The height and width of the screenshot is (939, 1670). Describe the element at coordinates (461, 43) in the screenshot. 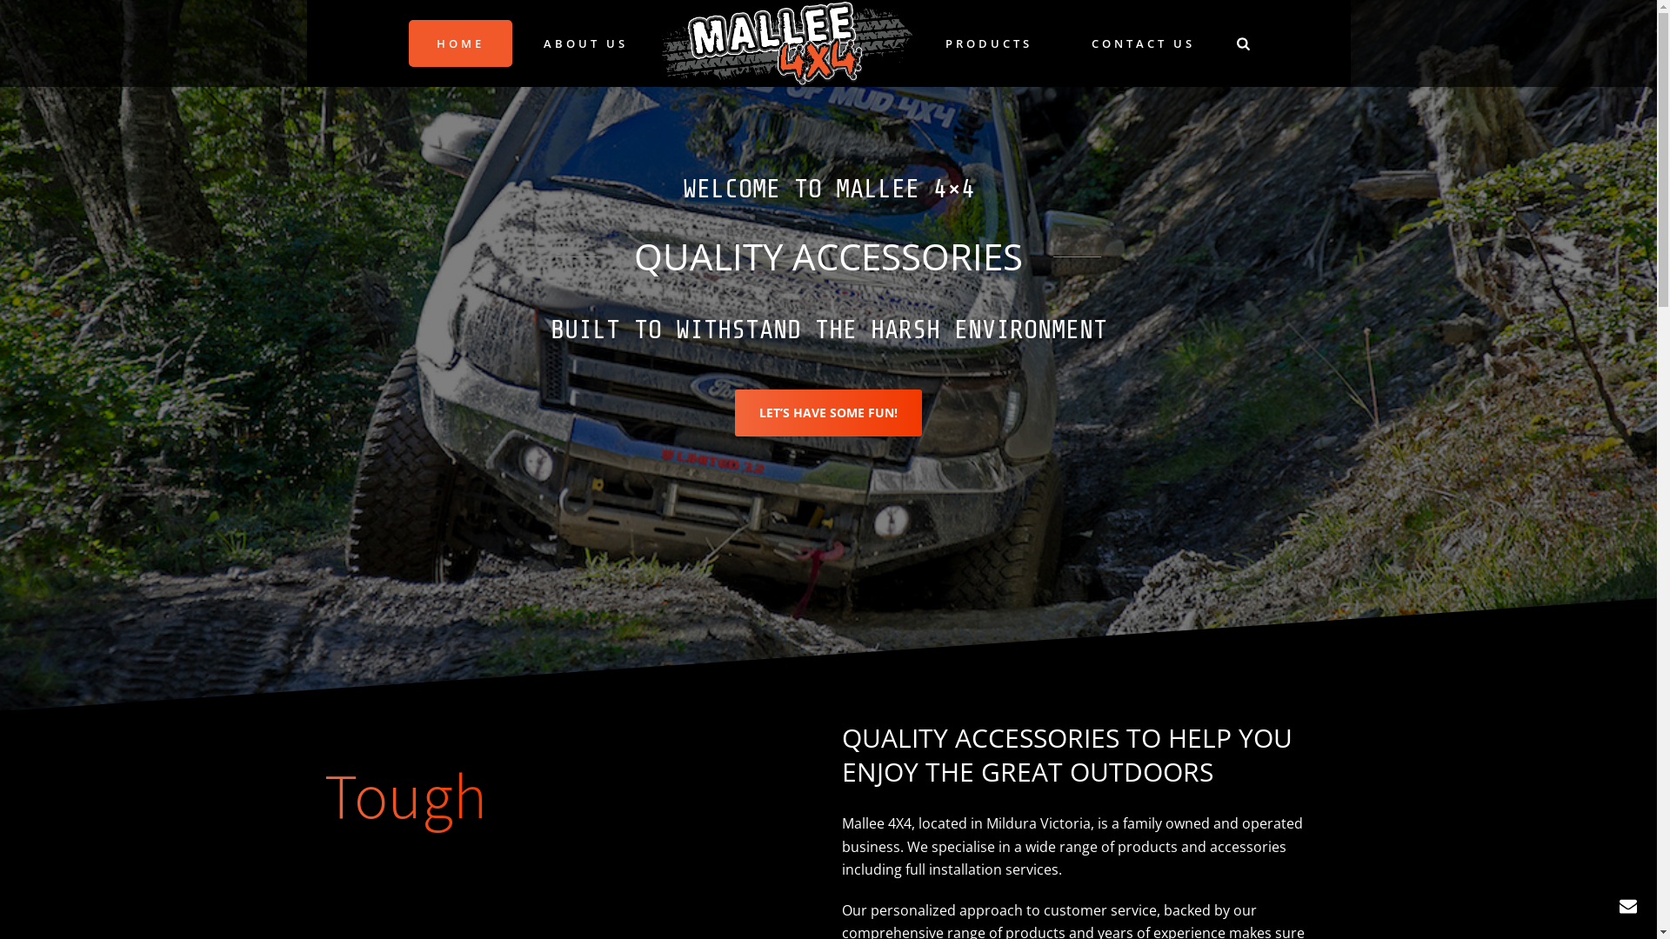

I see `HOME` at that location.